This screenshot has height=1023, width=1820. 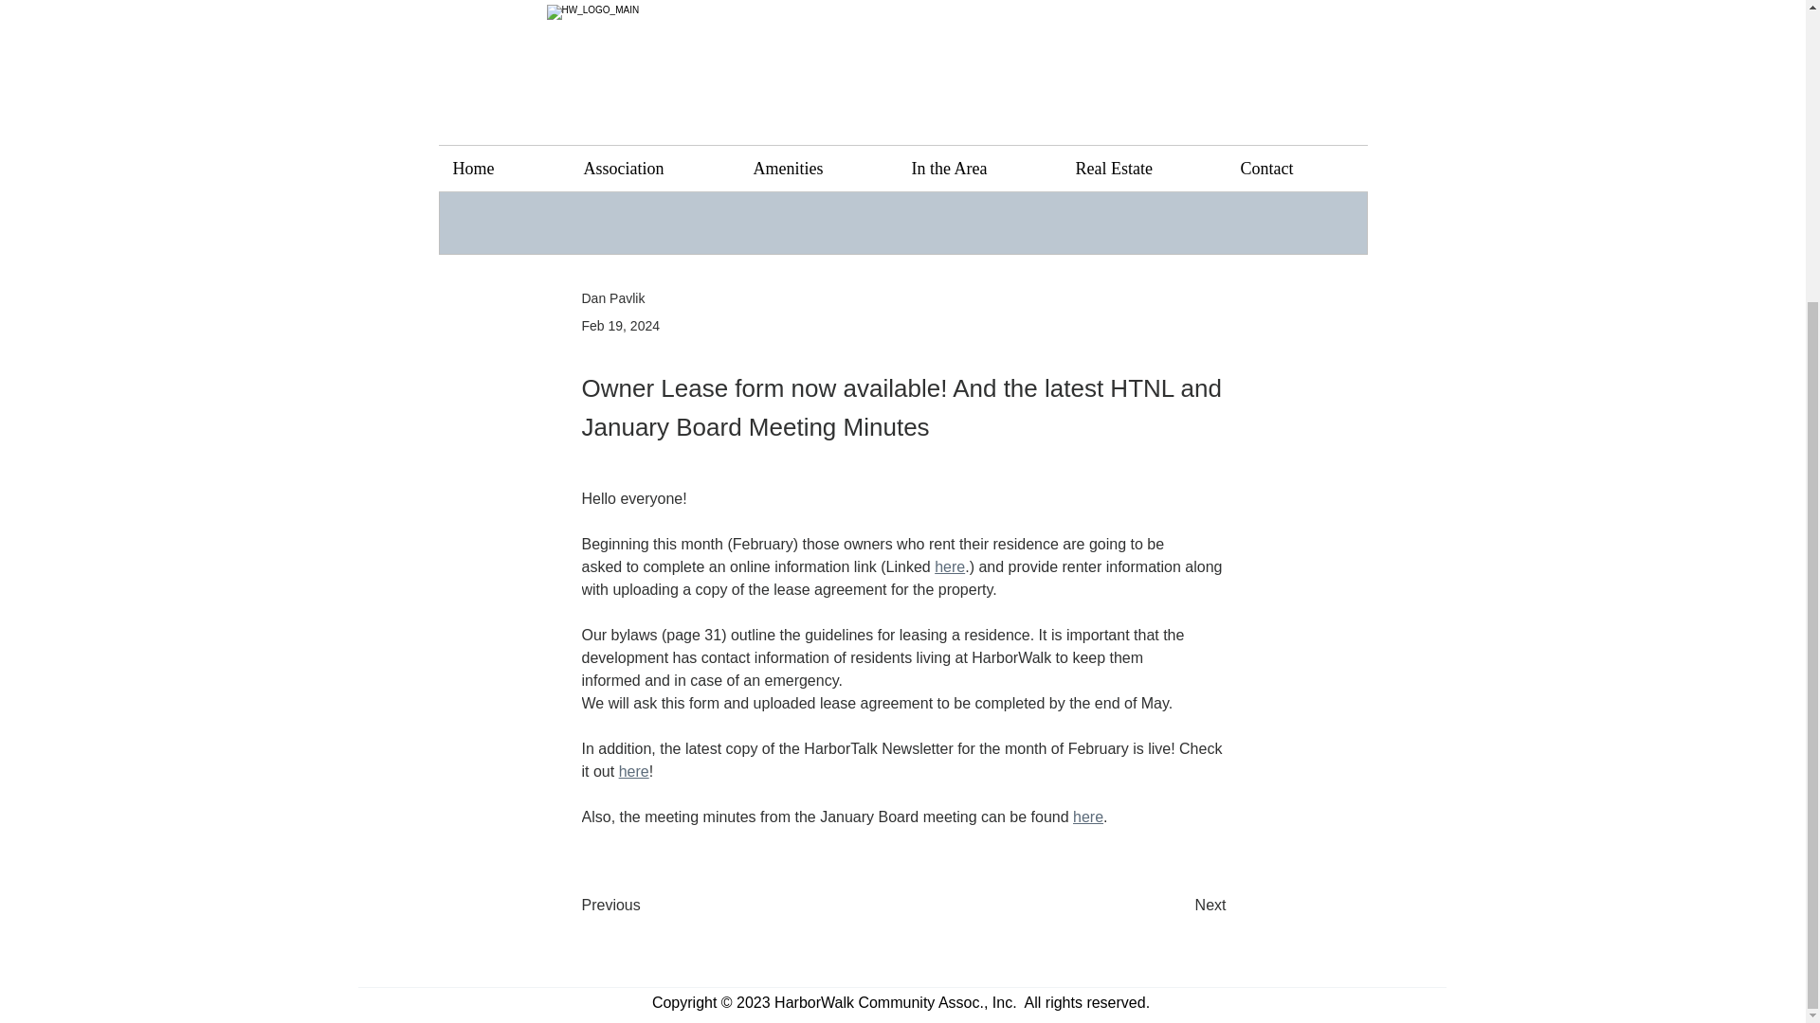 What do you see at coordinates (950, 566) in the screenshot?
I see `here` at bounding box center [950, 566].